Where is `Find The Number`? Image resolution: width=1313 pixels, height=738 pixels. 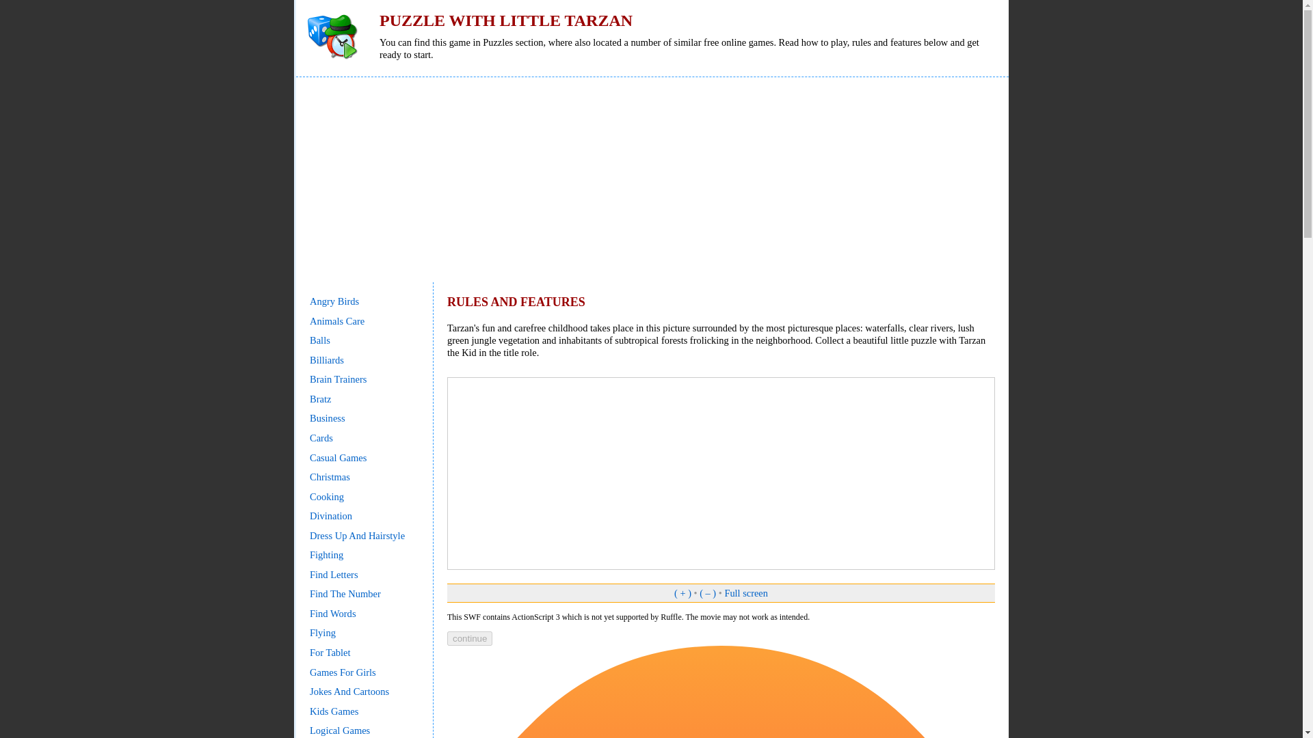 Find The Number is located at coordinates (345, 593).